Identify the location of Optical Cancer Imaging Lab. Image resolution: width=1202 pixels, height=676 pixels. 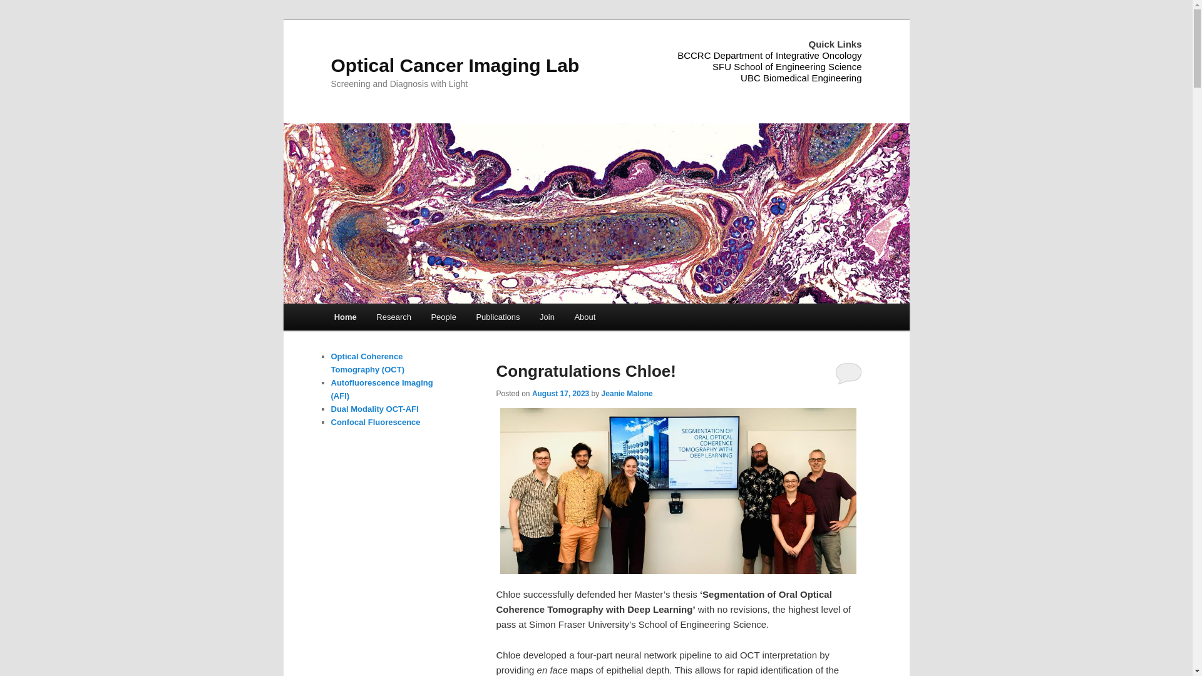
(455, 65).